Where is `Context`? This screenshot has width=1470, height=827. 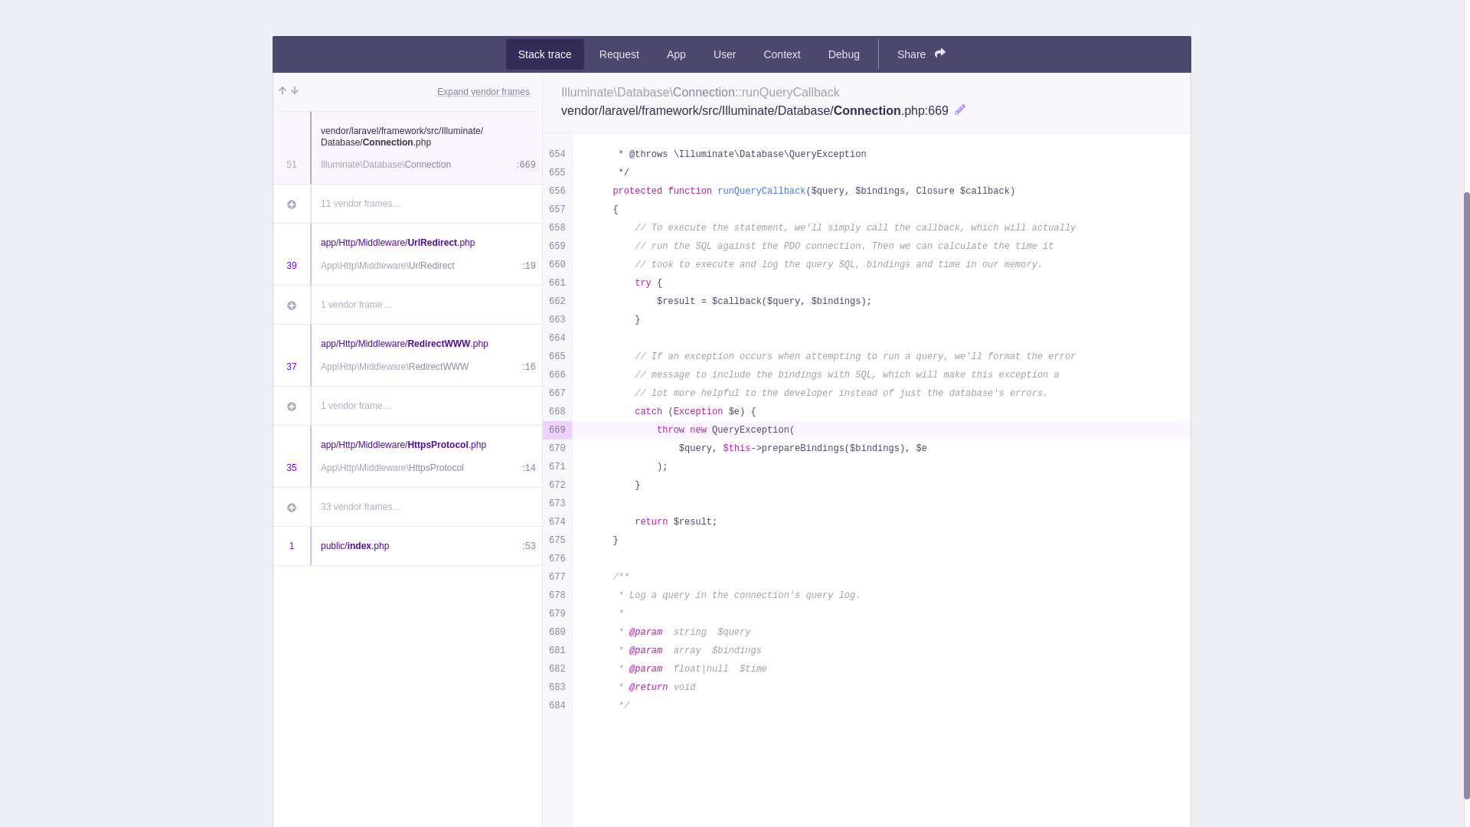
Context is located at coordinates (782, 54).